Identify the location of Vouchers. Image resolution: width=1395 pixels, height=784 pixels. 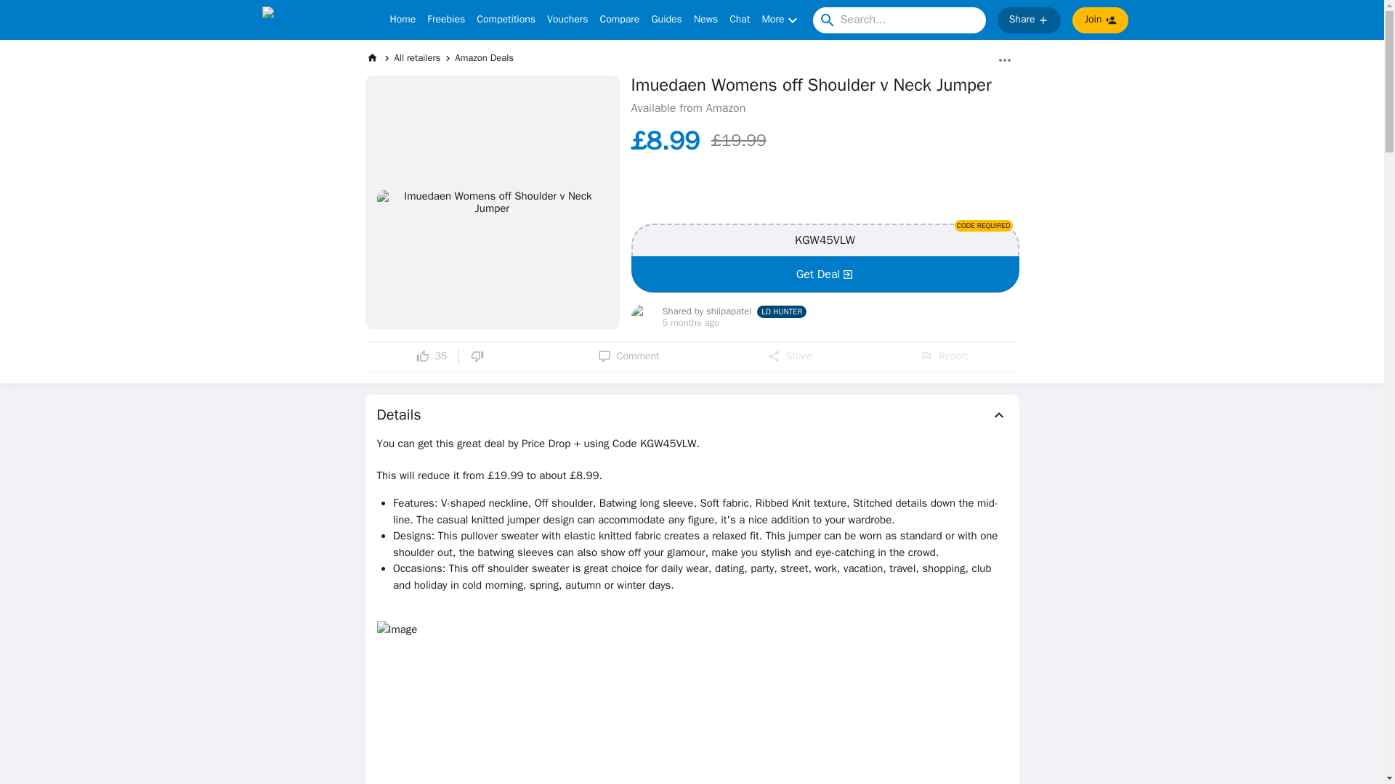
(567, 20).